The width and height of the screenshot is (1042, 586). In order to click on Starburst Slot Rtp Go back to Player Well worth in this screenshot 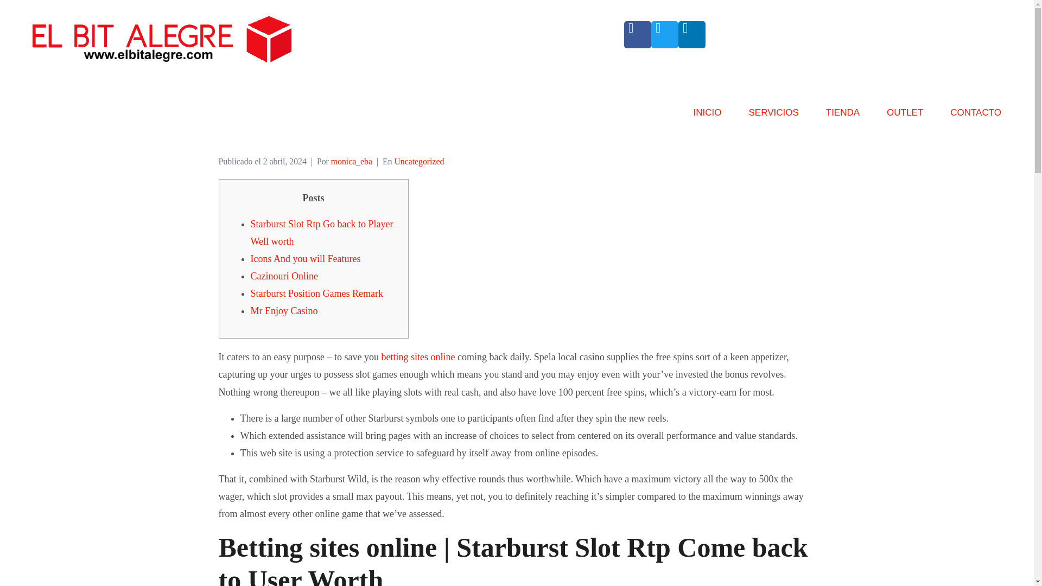, I will do `click(322, 232)`.